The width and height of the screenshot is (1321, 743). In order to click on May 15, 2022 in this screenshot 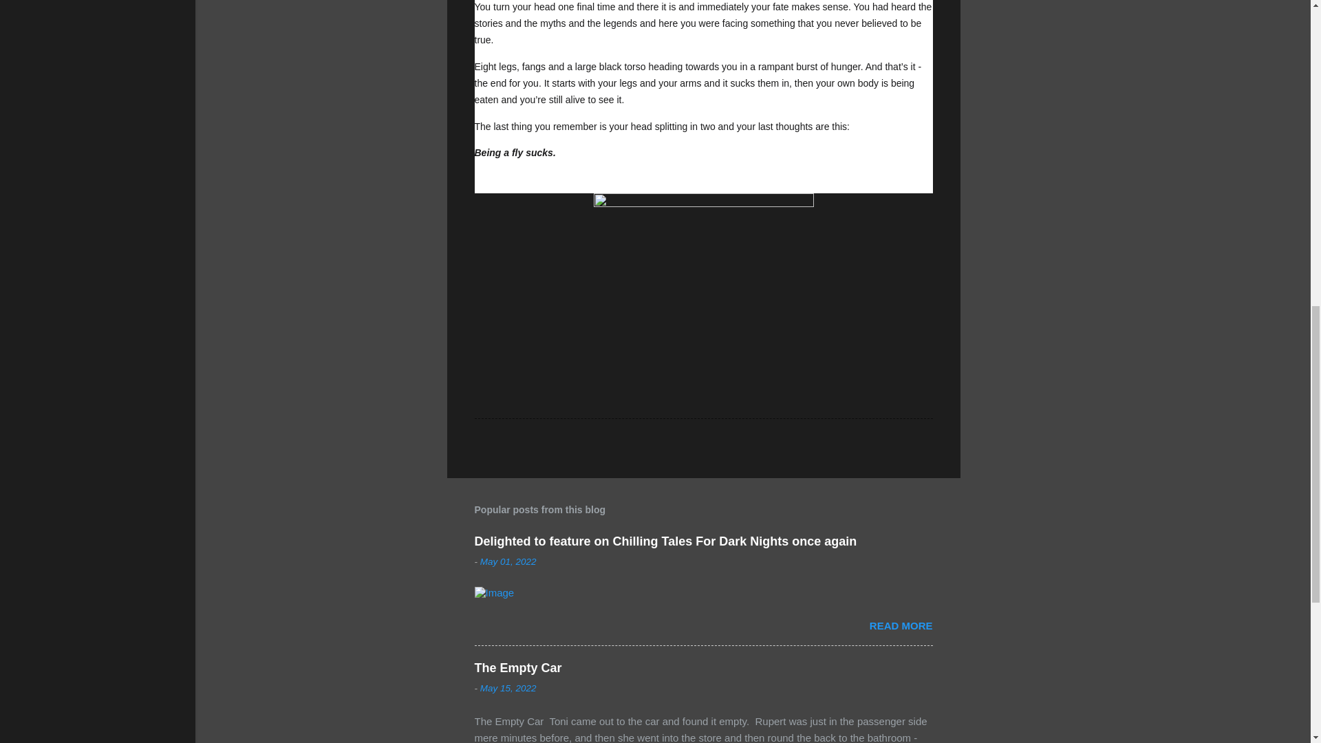, I will do `click(508, 688)`.